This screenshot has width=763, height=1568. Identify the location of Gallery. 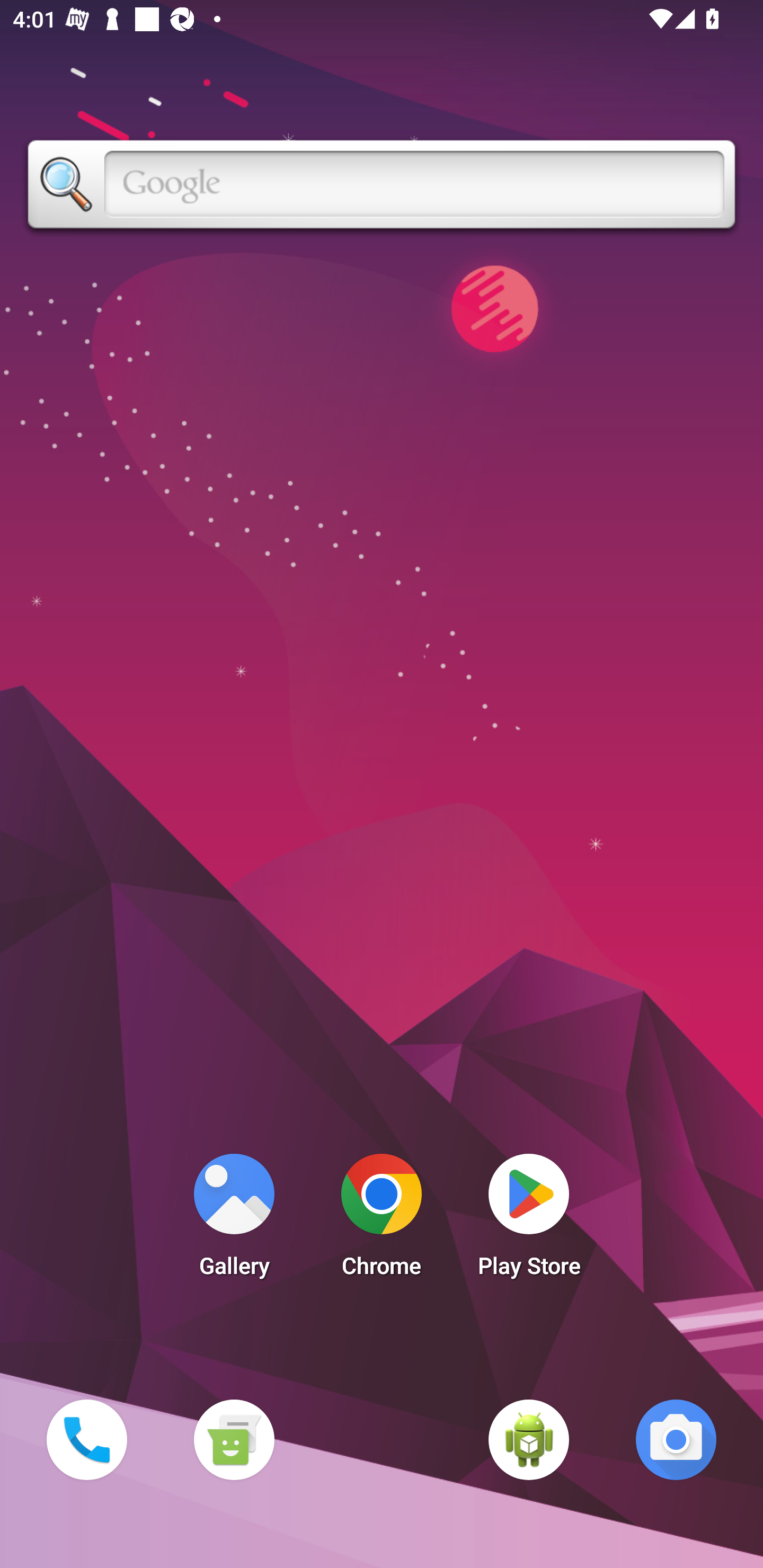
(234, 1220).